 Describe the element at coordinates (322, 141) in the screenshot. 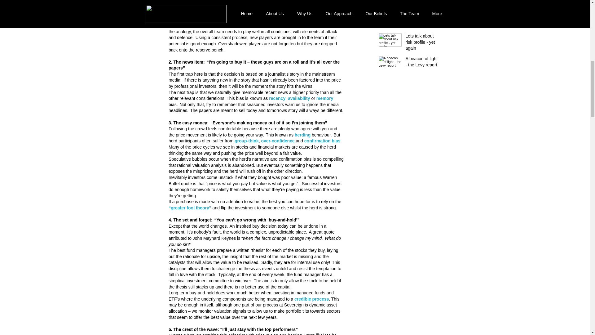

I see `confirmation bias` at that location.